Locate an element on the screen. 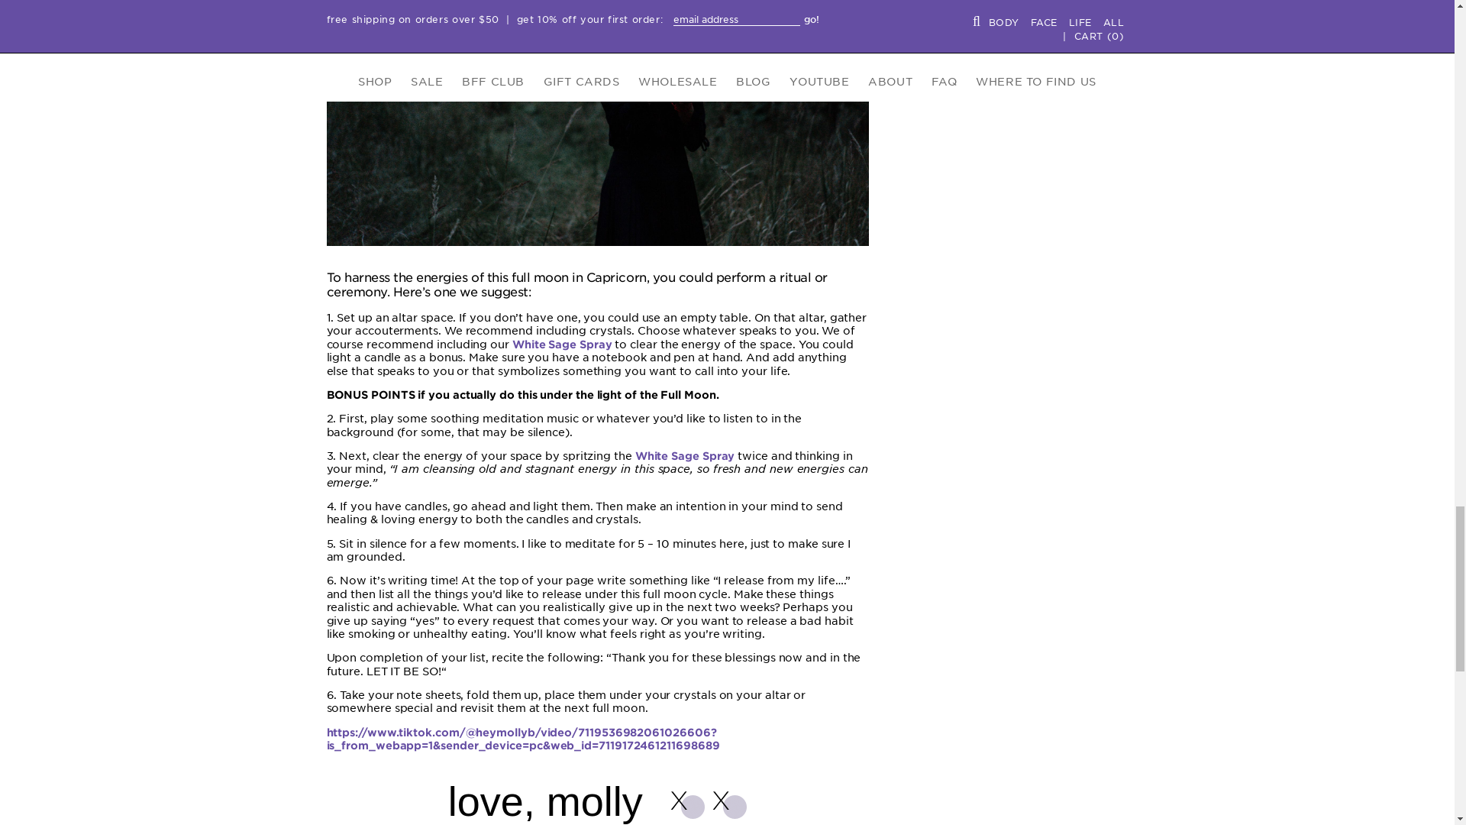  White Sage Spray is located at coordinates (562, 344).